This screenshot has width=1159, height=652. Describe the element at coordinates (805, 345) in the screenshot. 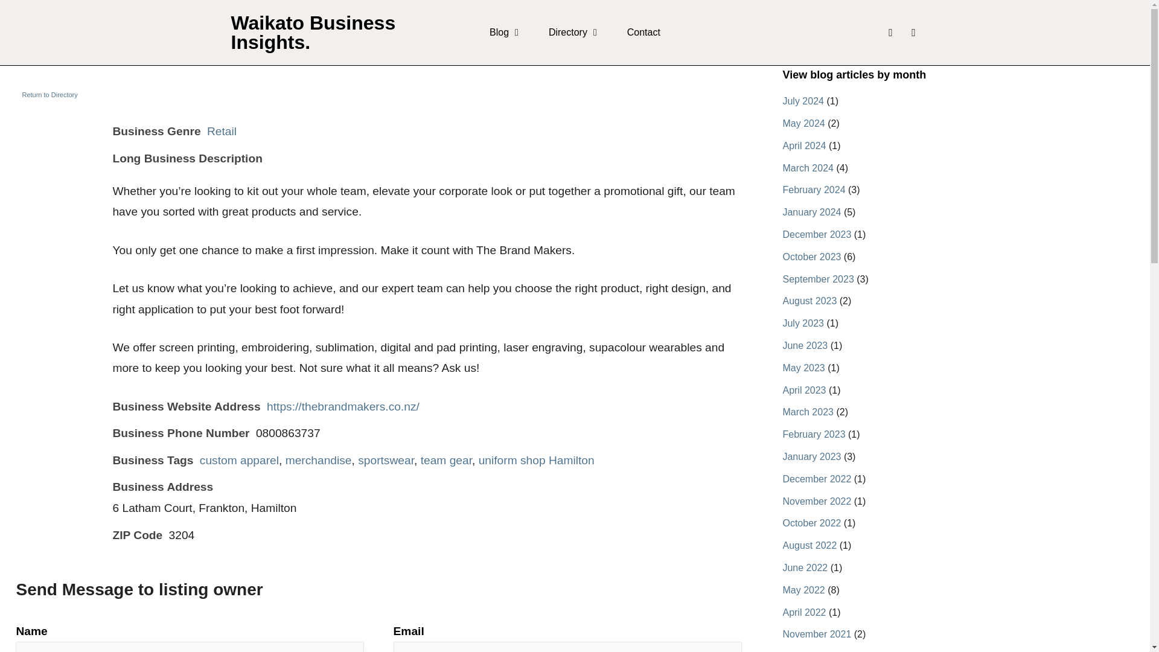

I see `June 2023` at that location.